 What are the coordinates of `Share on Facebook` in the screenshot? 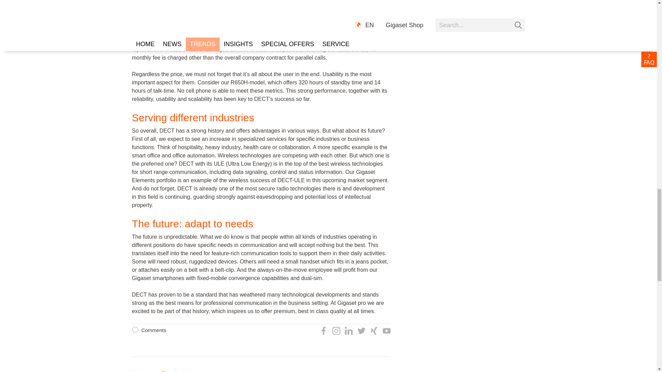 It's located at (323, 330).